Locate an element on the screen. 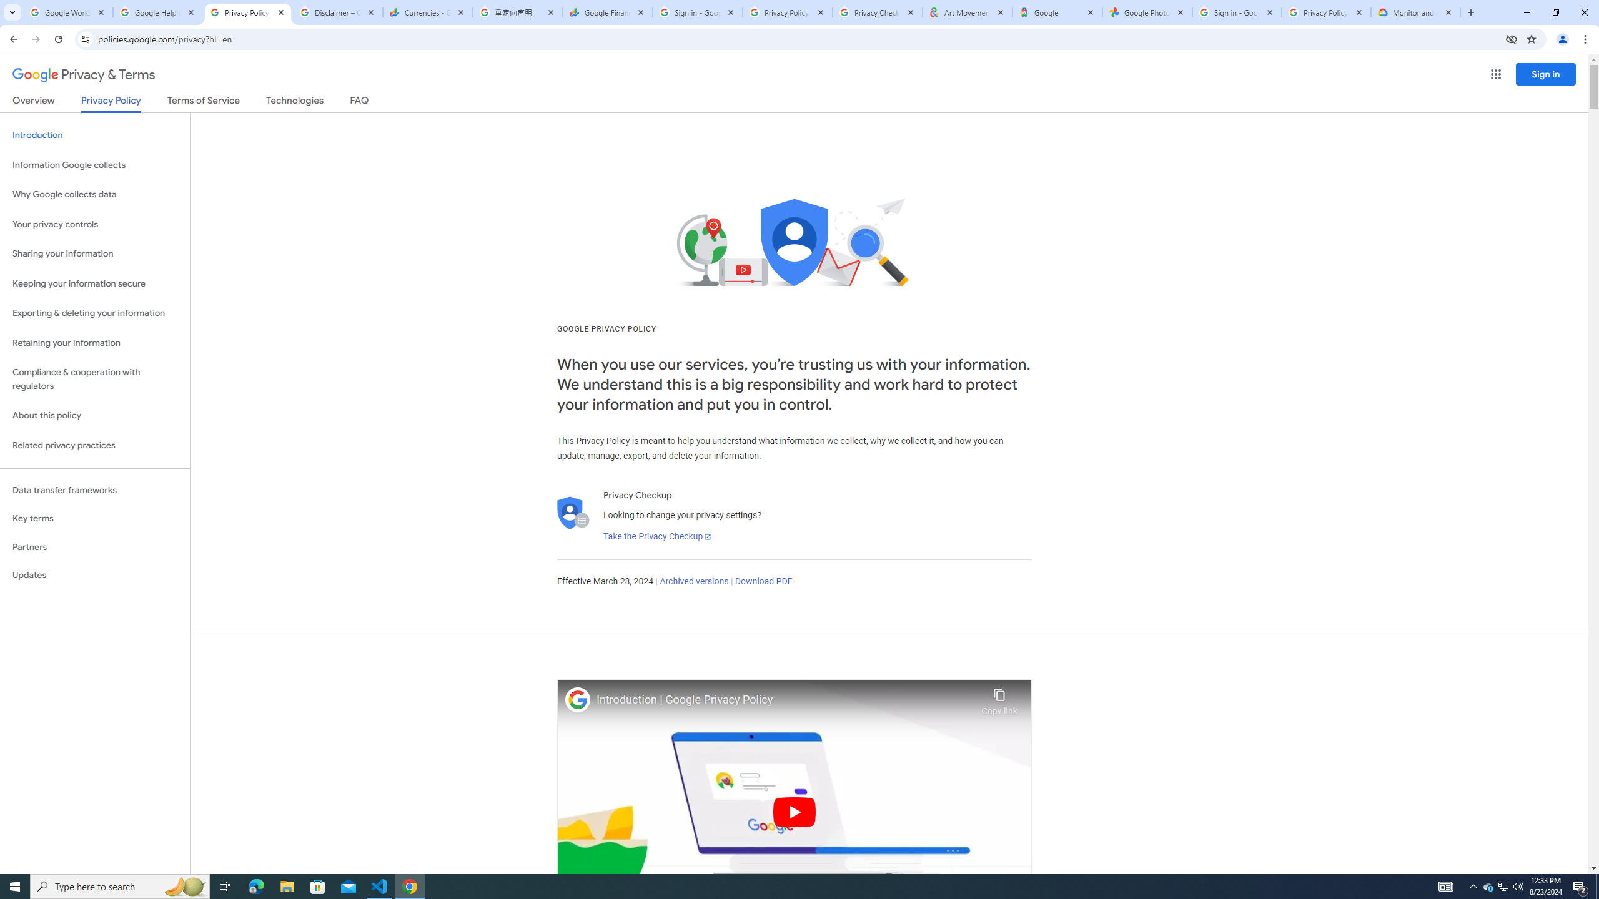 The image size is (1599, 899). About this policy is located at coordinates (95, 416).